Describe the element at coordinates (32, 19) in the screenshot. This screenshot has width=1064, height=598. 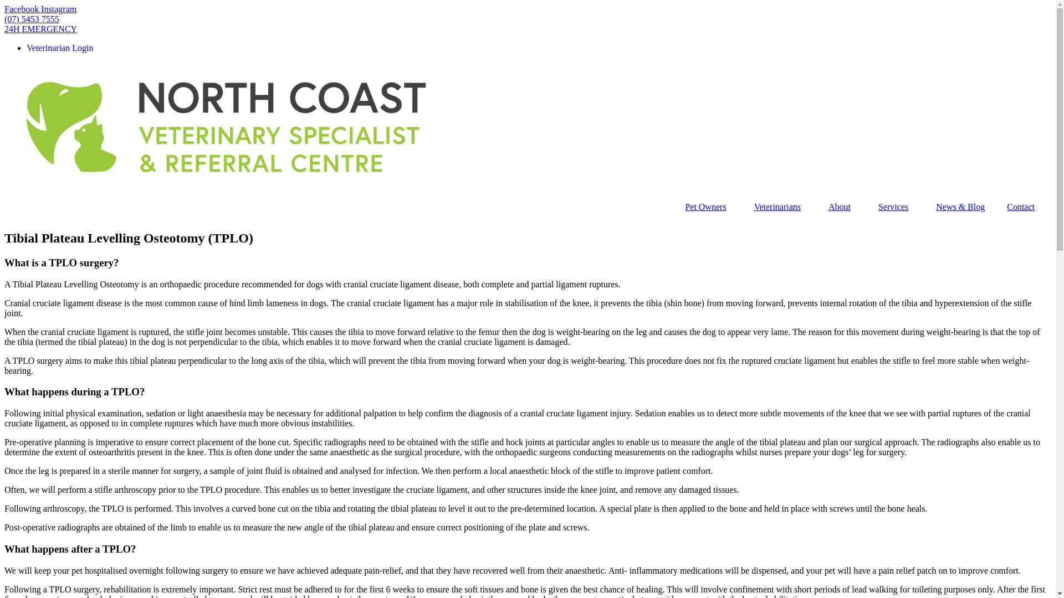
I see `(07) 5453 7555` at that location.